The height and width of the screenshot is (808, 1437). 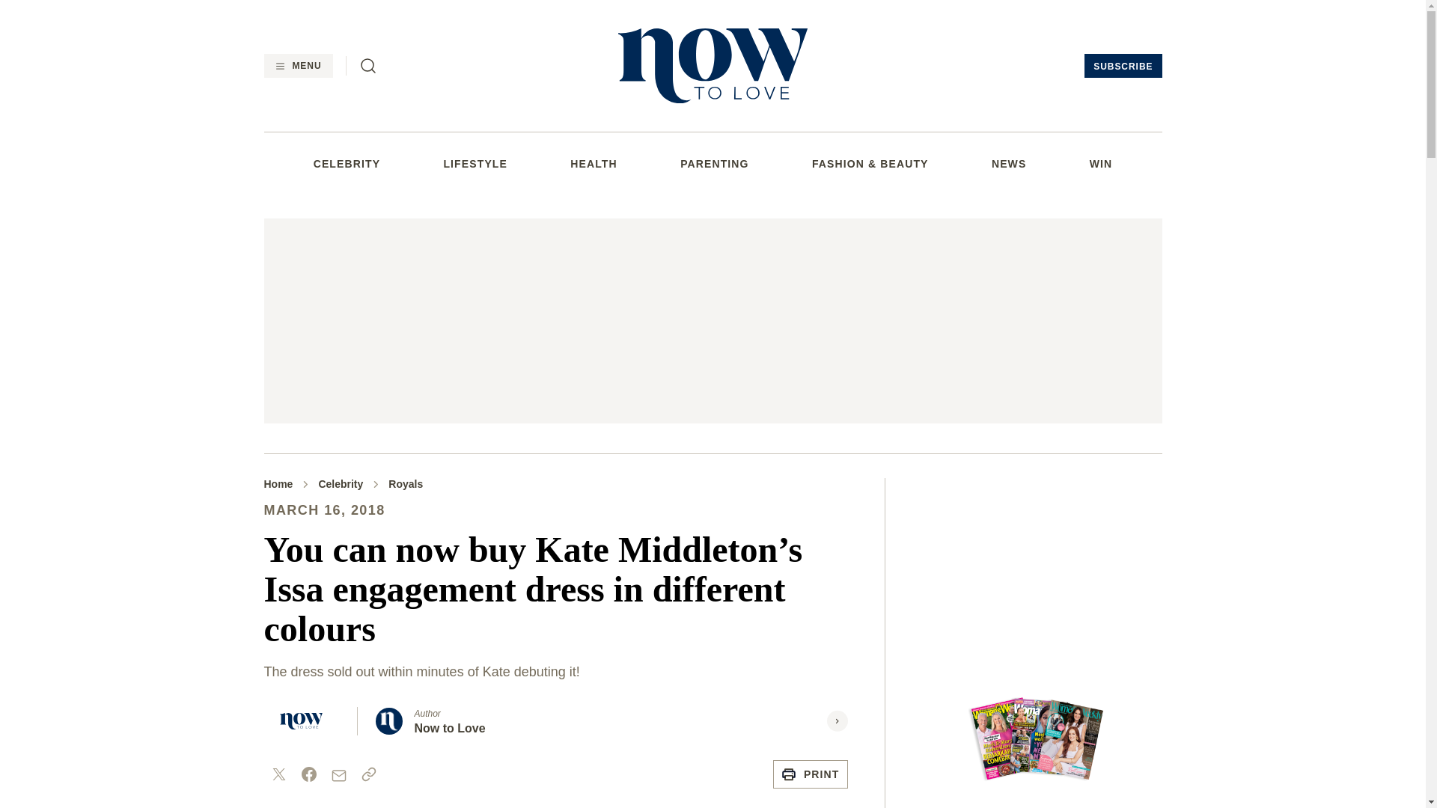 I want to click on CELEBRITY, so click(x=347, y=163).